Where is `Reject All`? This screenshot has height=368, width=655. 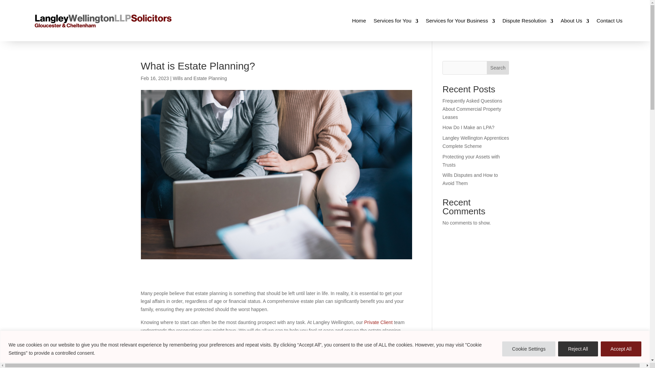 Reject All is located at coordinates (578, 349).